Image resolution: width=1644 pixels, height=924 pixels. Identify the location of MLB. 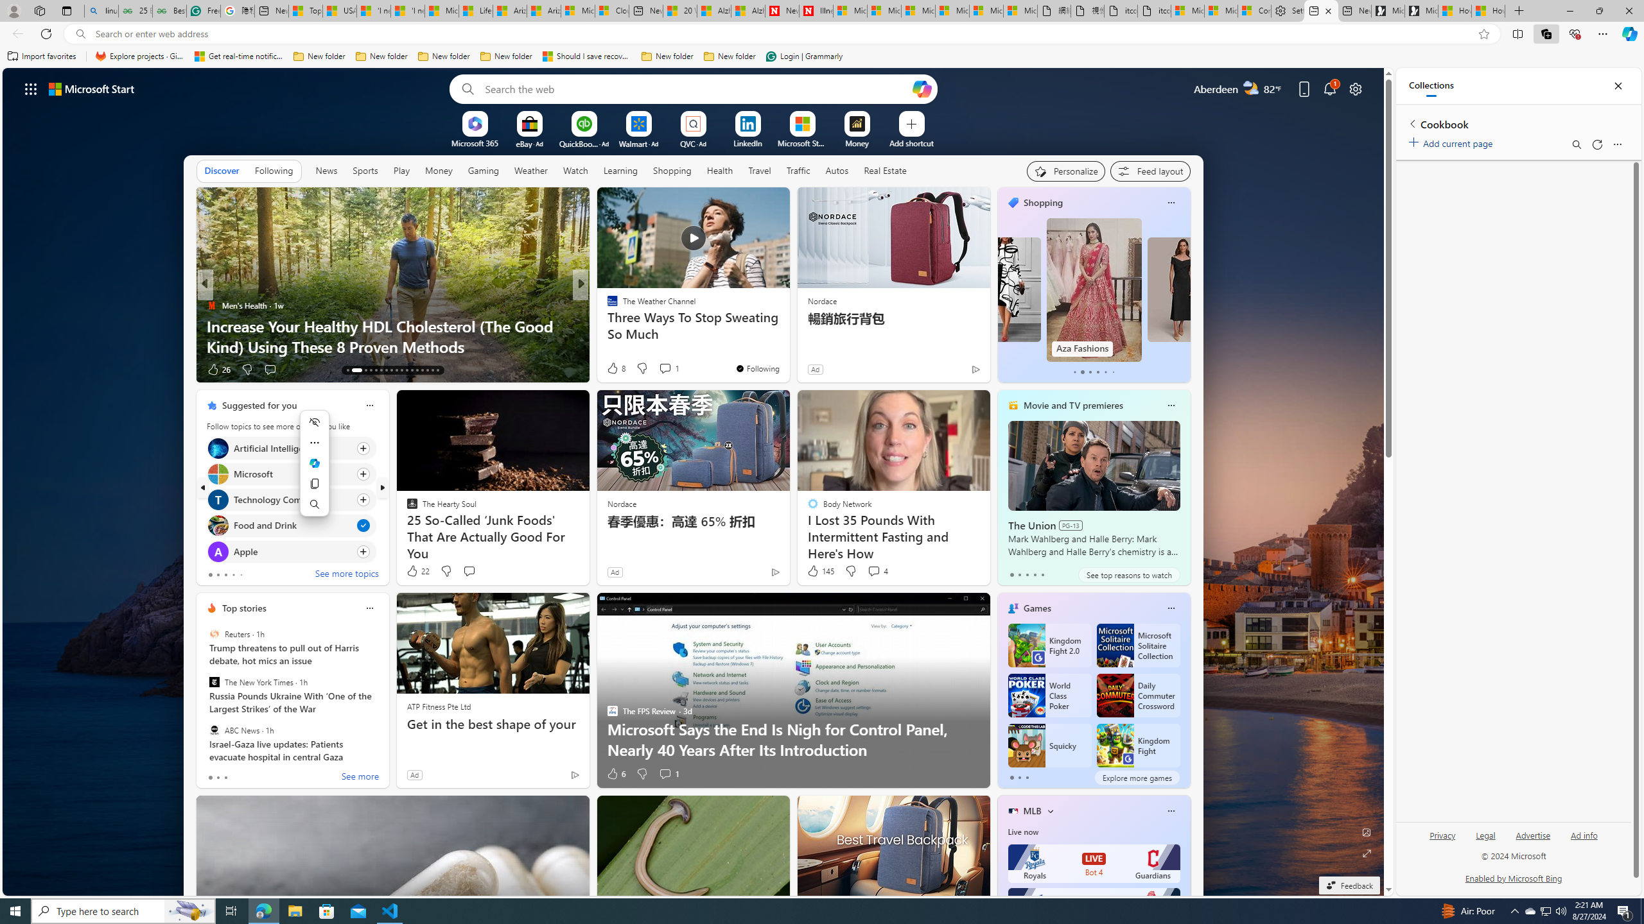
(1033, 811).